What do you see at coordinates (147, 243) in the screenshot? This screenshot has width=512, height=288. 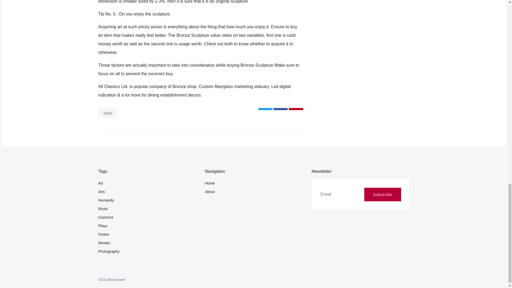 I see `Movies` at bounding box center [147, 243].